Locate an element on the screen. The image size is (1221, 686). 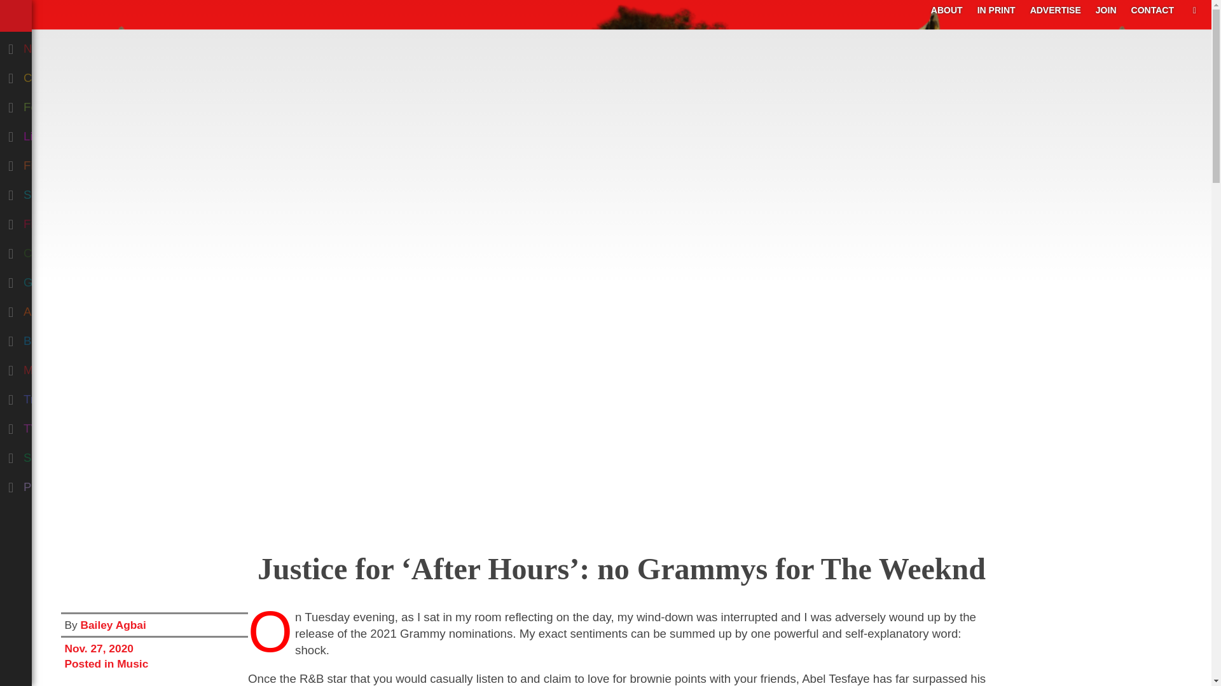
Books is located at coordinates (66, 338).